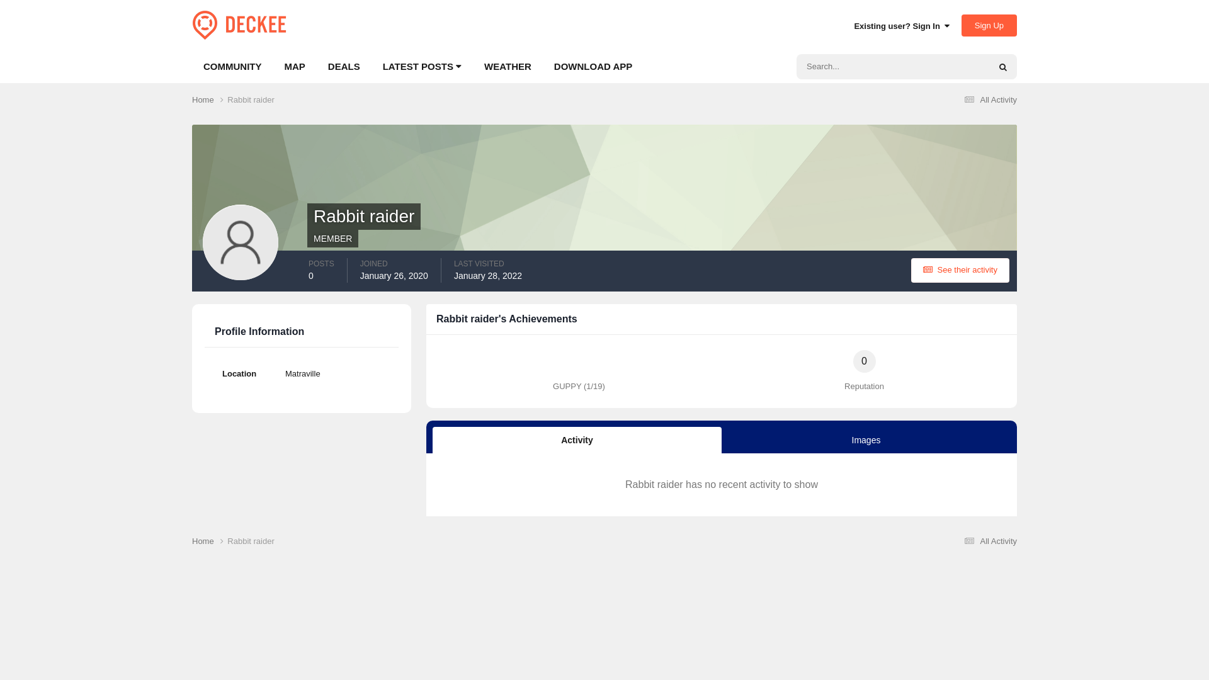  Describe the element at coordinates (344, 67) in the screenshot. I see `DEALS` at that location.